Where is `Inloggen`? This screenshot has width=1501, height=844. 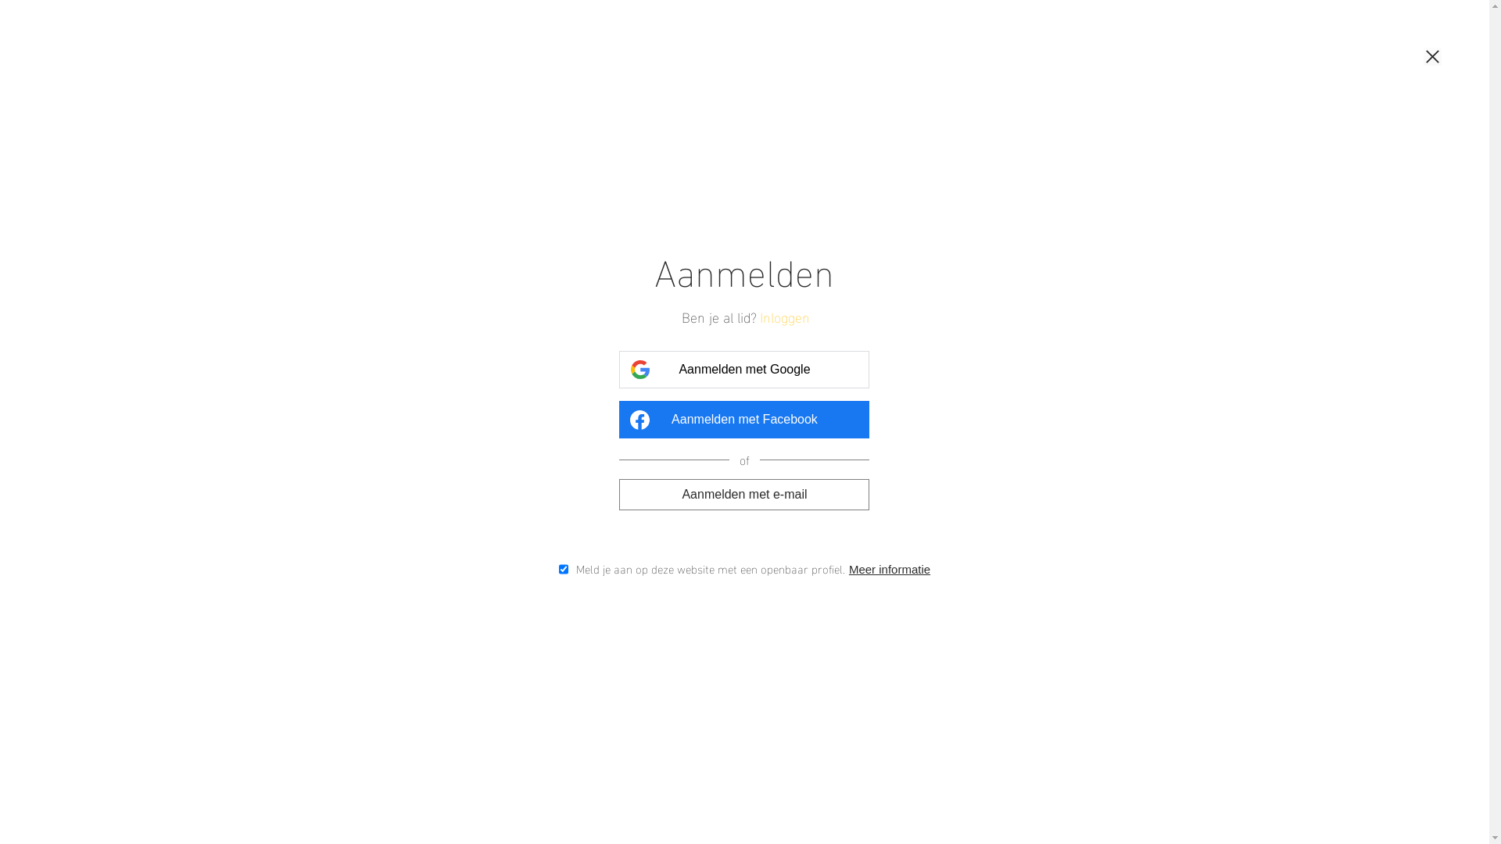 Inloggen is located at coordinates (787, 316).